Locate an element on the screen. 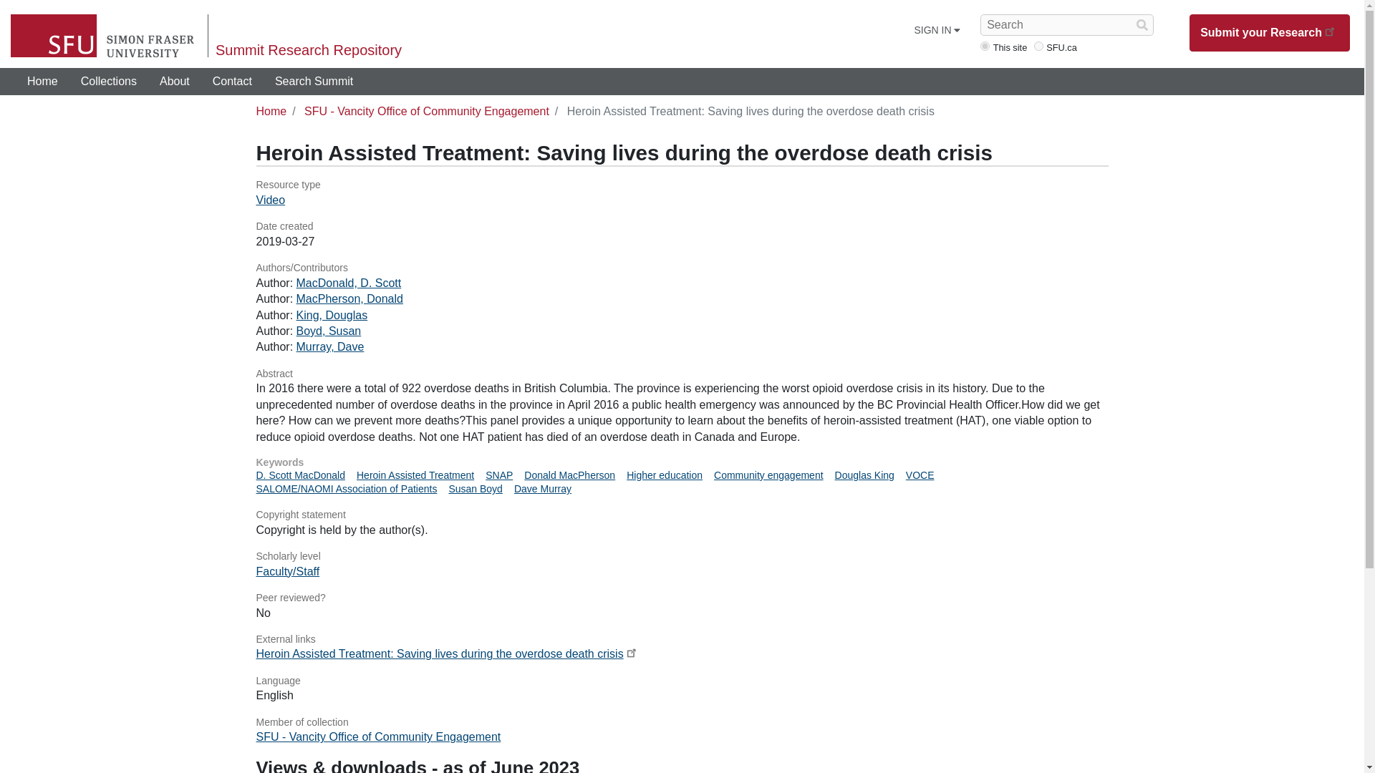 This screenshot has width=1375, height=773. About is located at coordinates (175, 82).